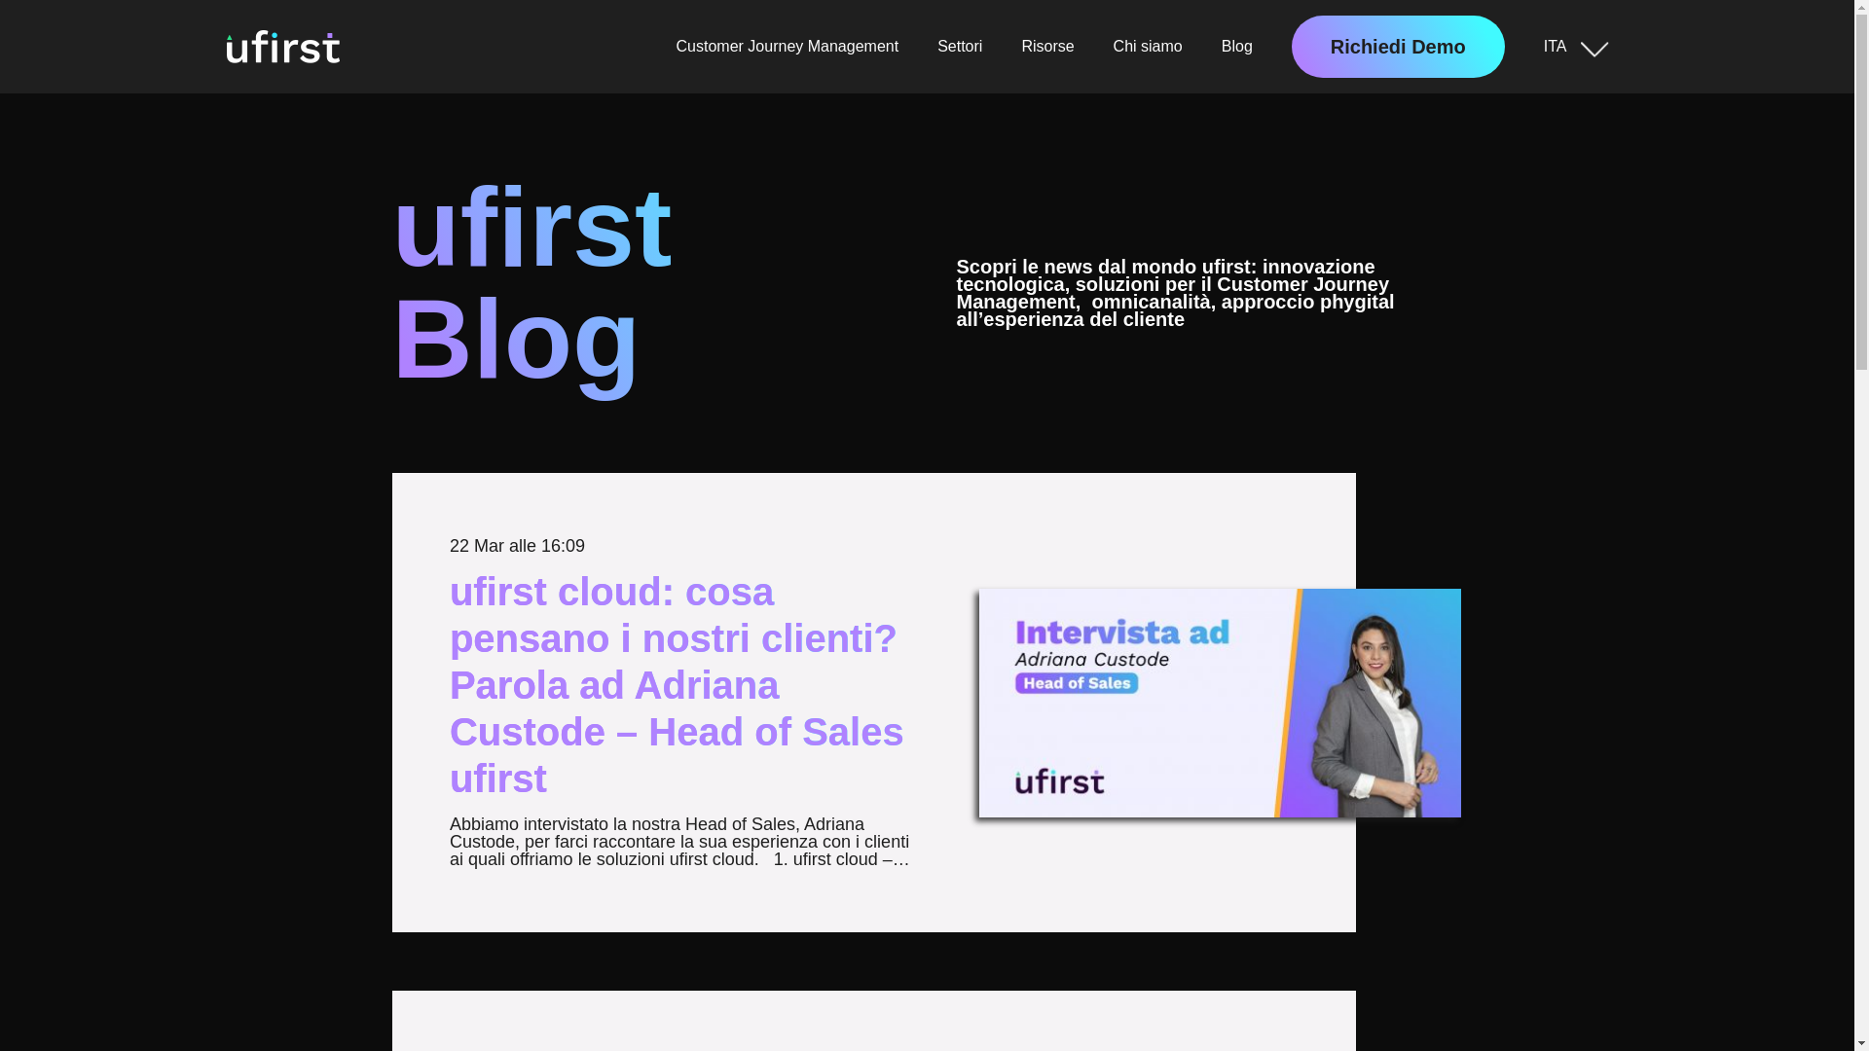 This screenshot has width=1869, height=1051. I want to click on Richiedi Demo, so click(1398, 47).